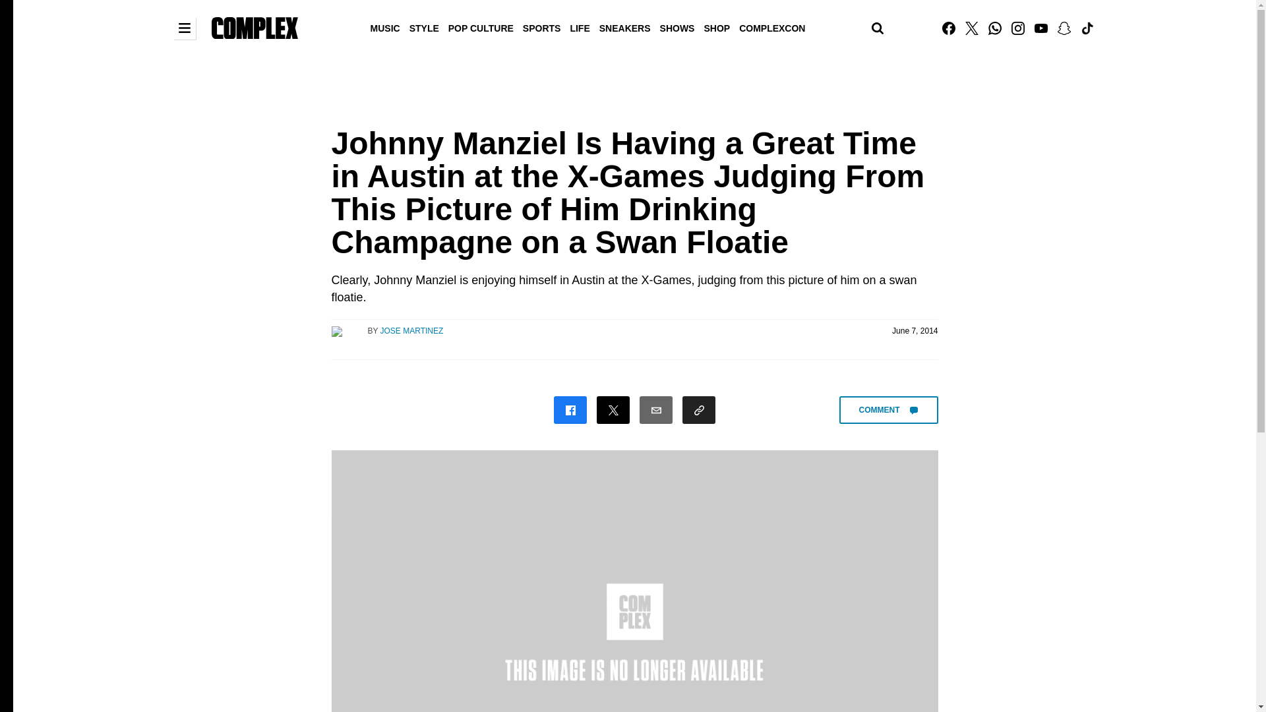 The width and height of the screenshot is (1266, 712). Describe the element at coordinates (716, 27) in the screenshot. I see `SHOP` at that location.